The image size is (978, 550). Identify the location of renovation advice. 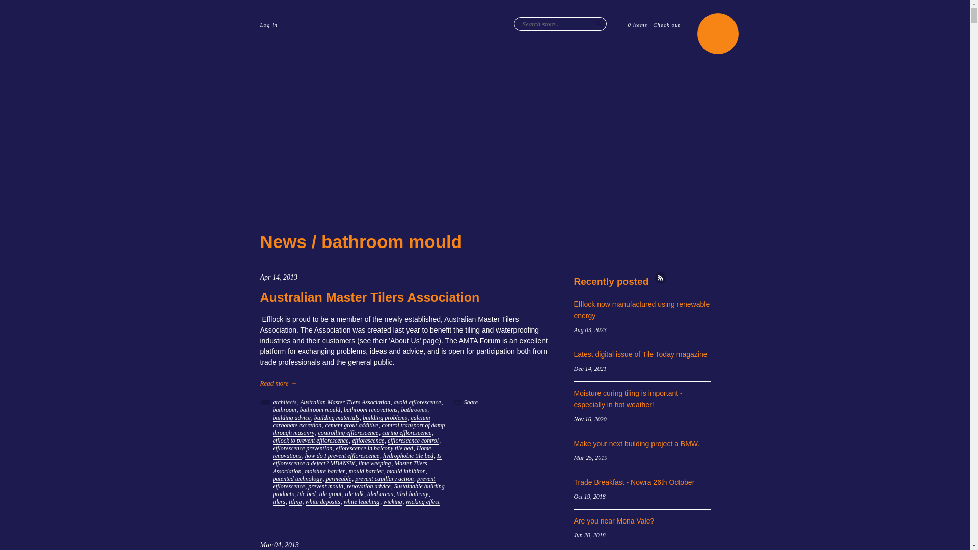
(369, 487).